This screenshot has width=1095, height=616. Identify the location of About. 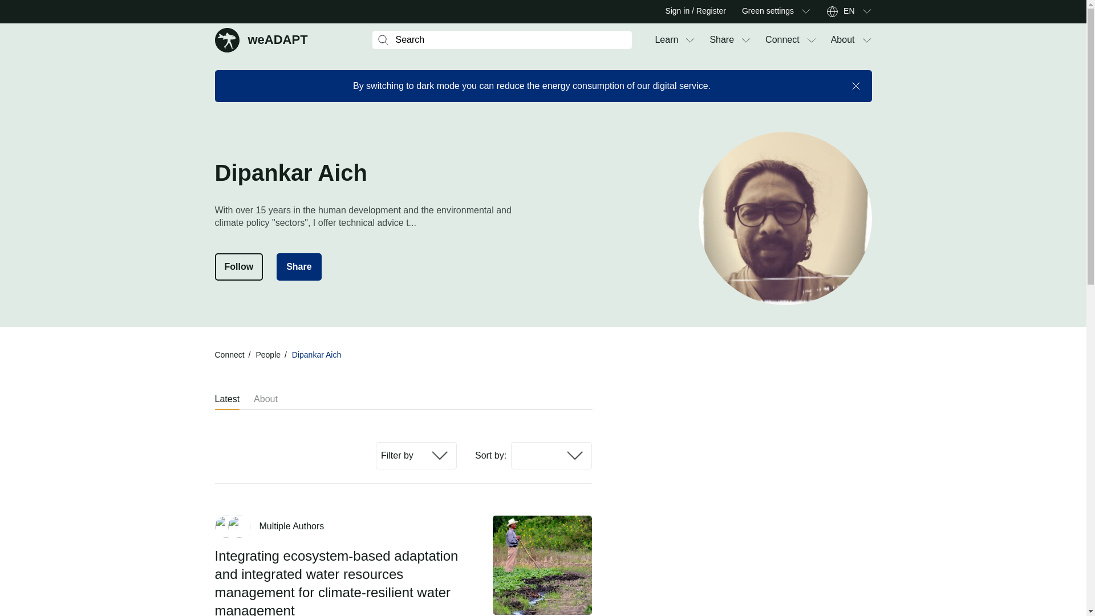
(843, 40).